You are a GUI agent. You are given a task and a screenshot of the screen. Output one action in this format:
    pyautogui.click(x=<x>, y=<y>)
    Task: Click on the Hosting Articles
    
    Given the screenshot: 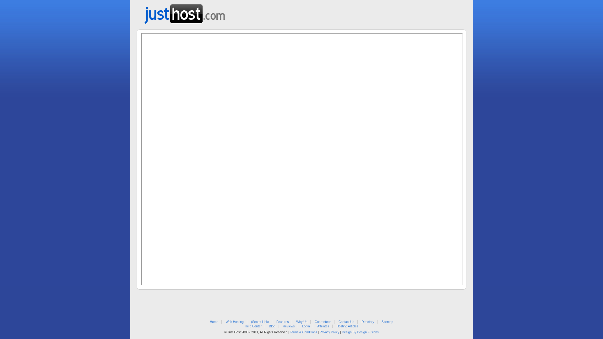 What is the action you would take?
    pyautogui.click(x=347, y=326)
    